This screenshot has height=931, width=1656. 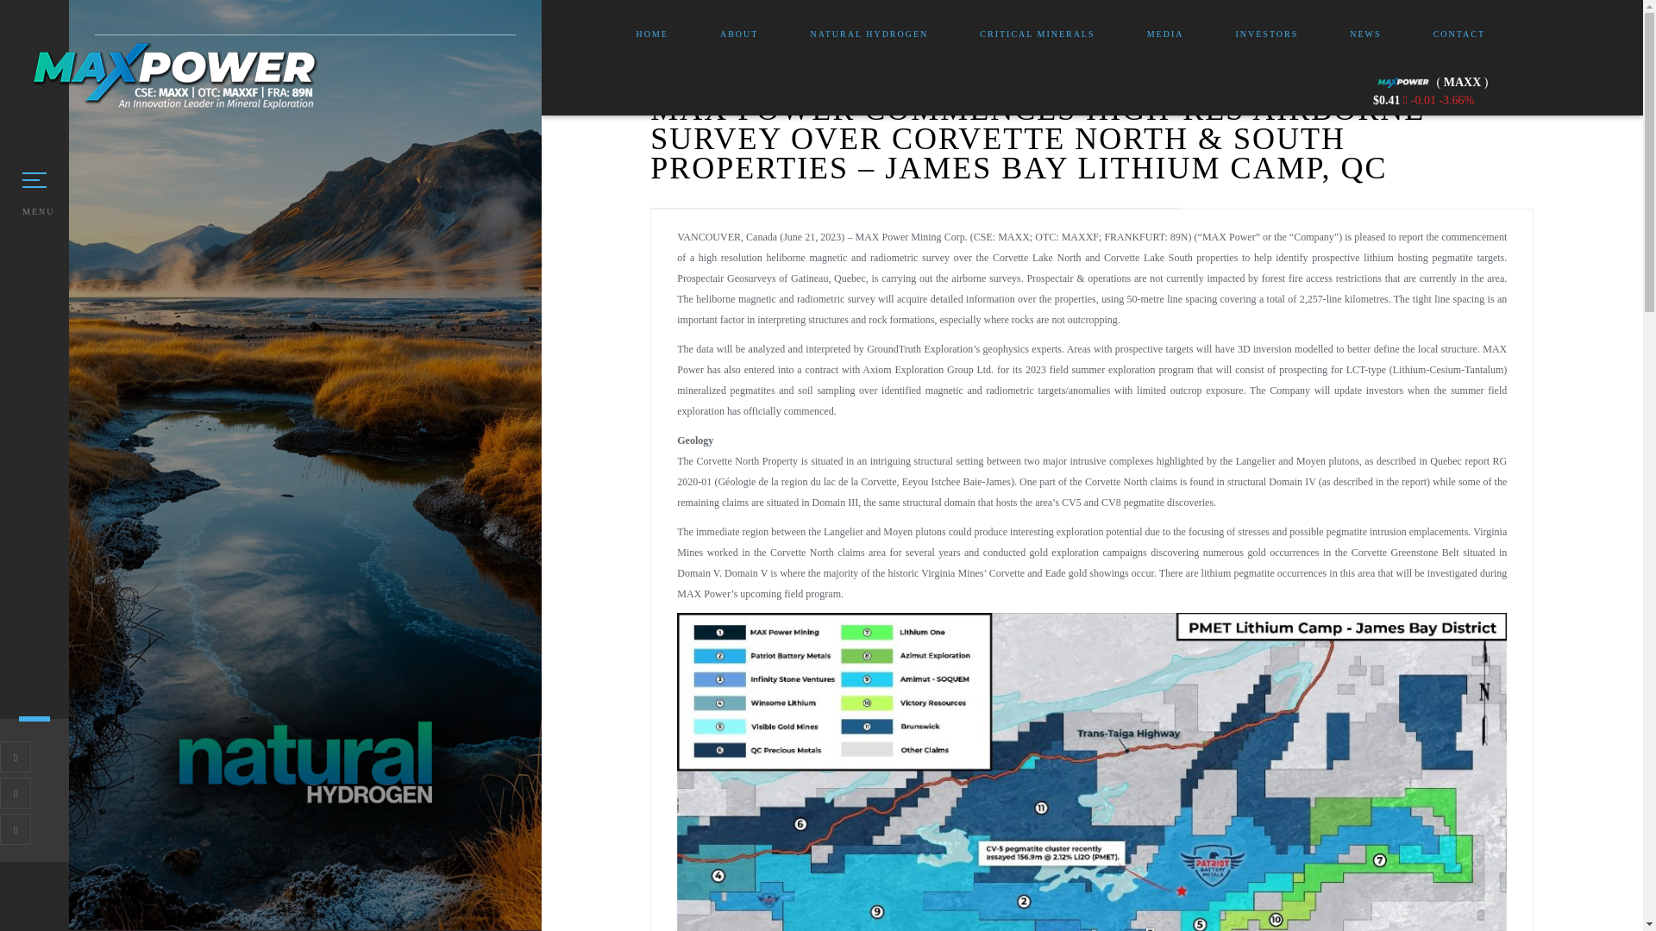 I want to click on NEWS, so click(x=1364, y=34).